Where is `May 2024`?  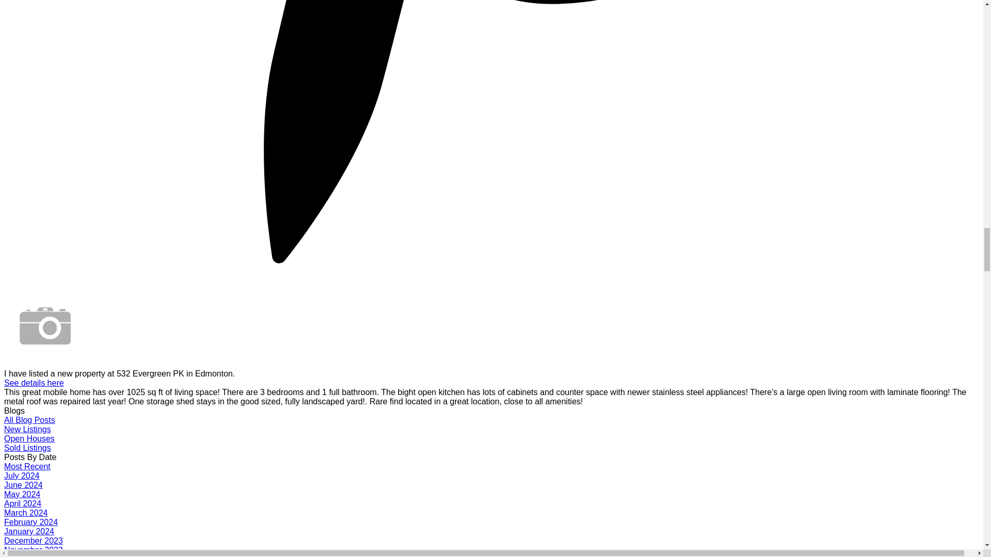 May 2024 is located at coordinates (22, 494).